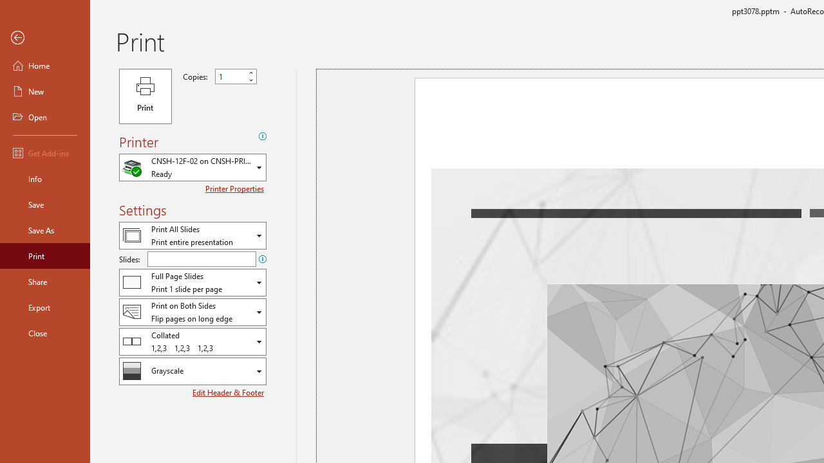 The height and width of the screenshot is (463, 824). What do you see at coordinates (145, 96) in the screenshot?
I see `Print` at bounding box center [145, 96].